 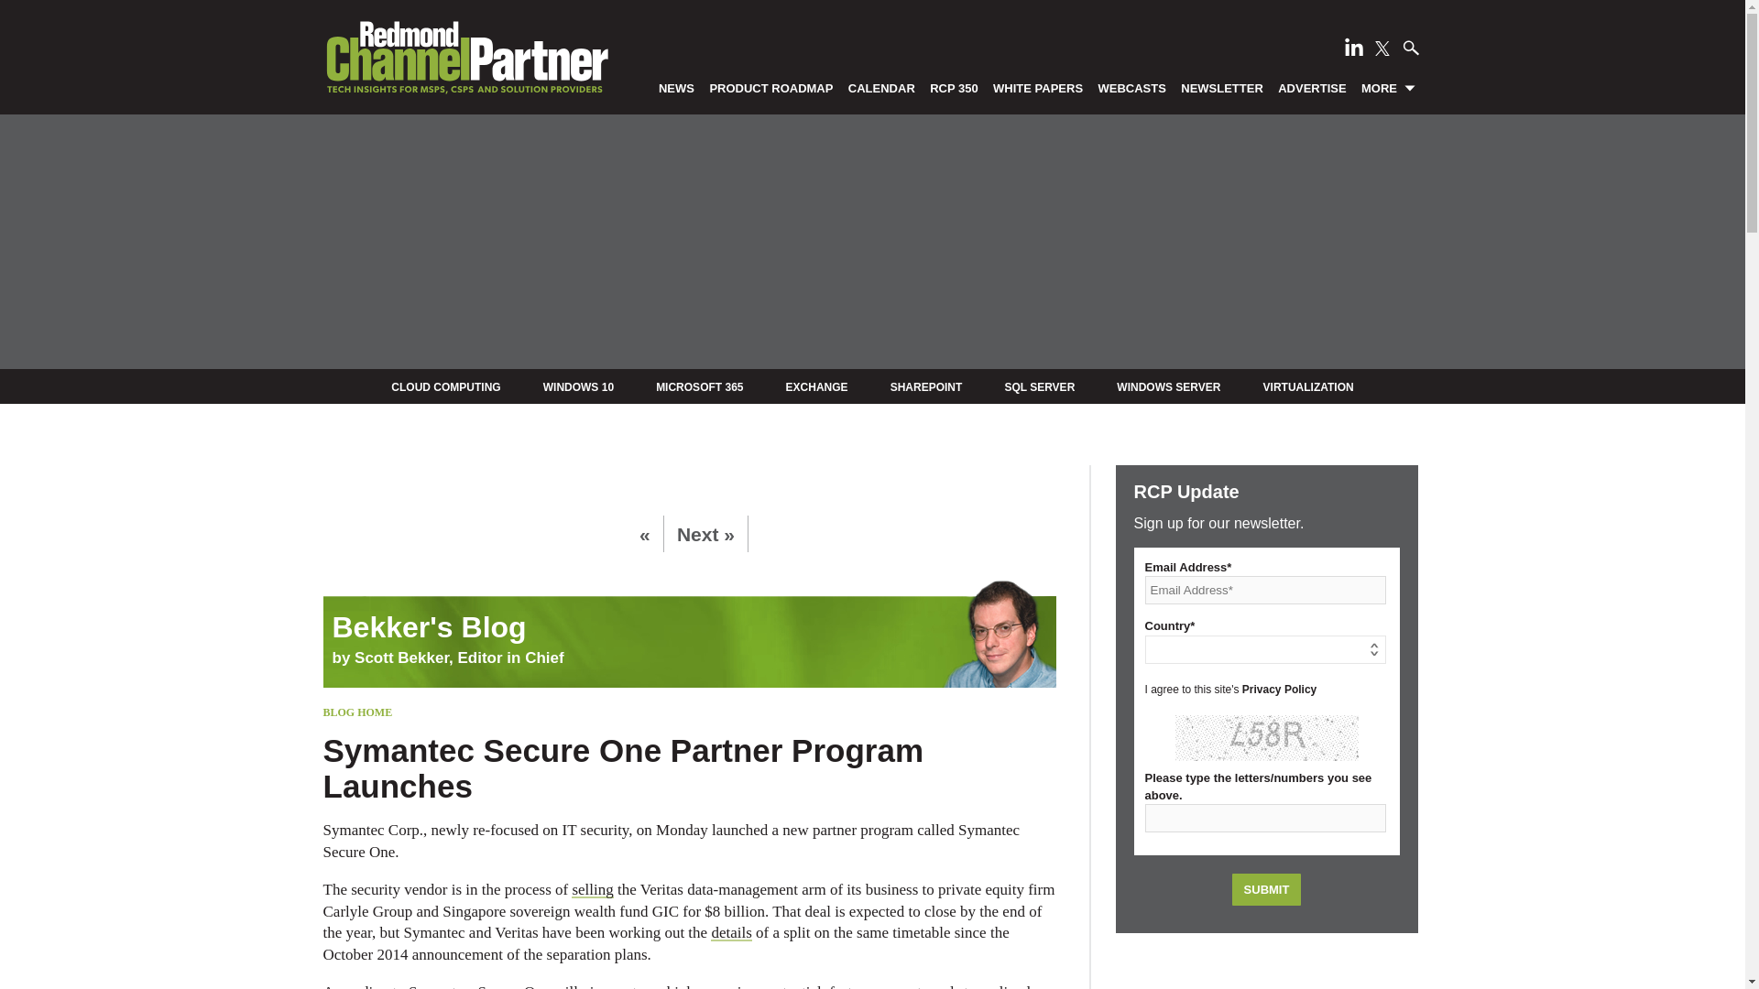 What do you see at coordinates (817, 386) in the screenshot?
I see `EXCHANGE` at bounding box center [817, 386].